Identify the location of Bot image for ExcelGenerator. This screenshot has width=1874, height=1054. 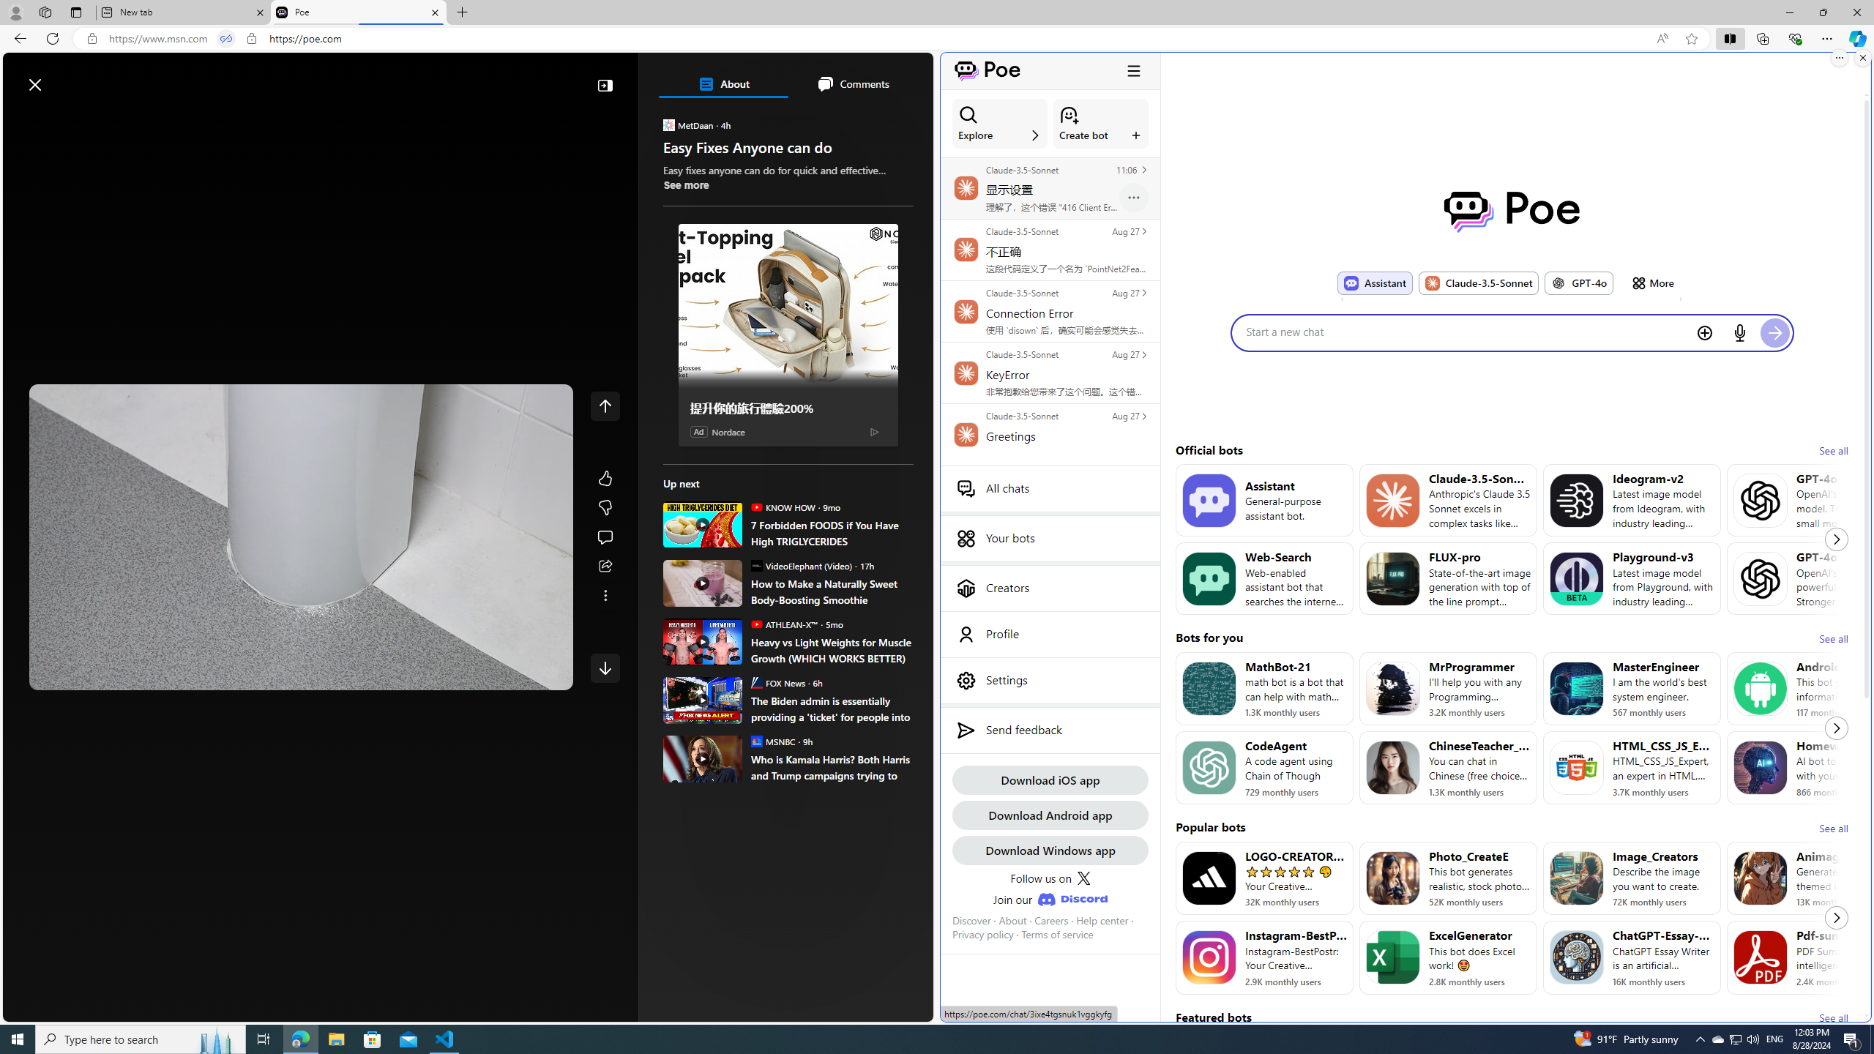
(1392, 957).